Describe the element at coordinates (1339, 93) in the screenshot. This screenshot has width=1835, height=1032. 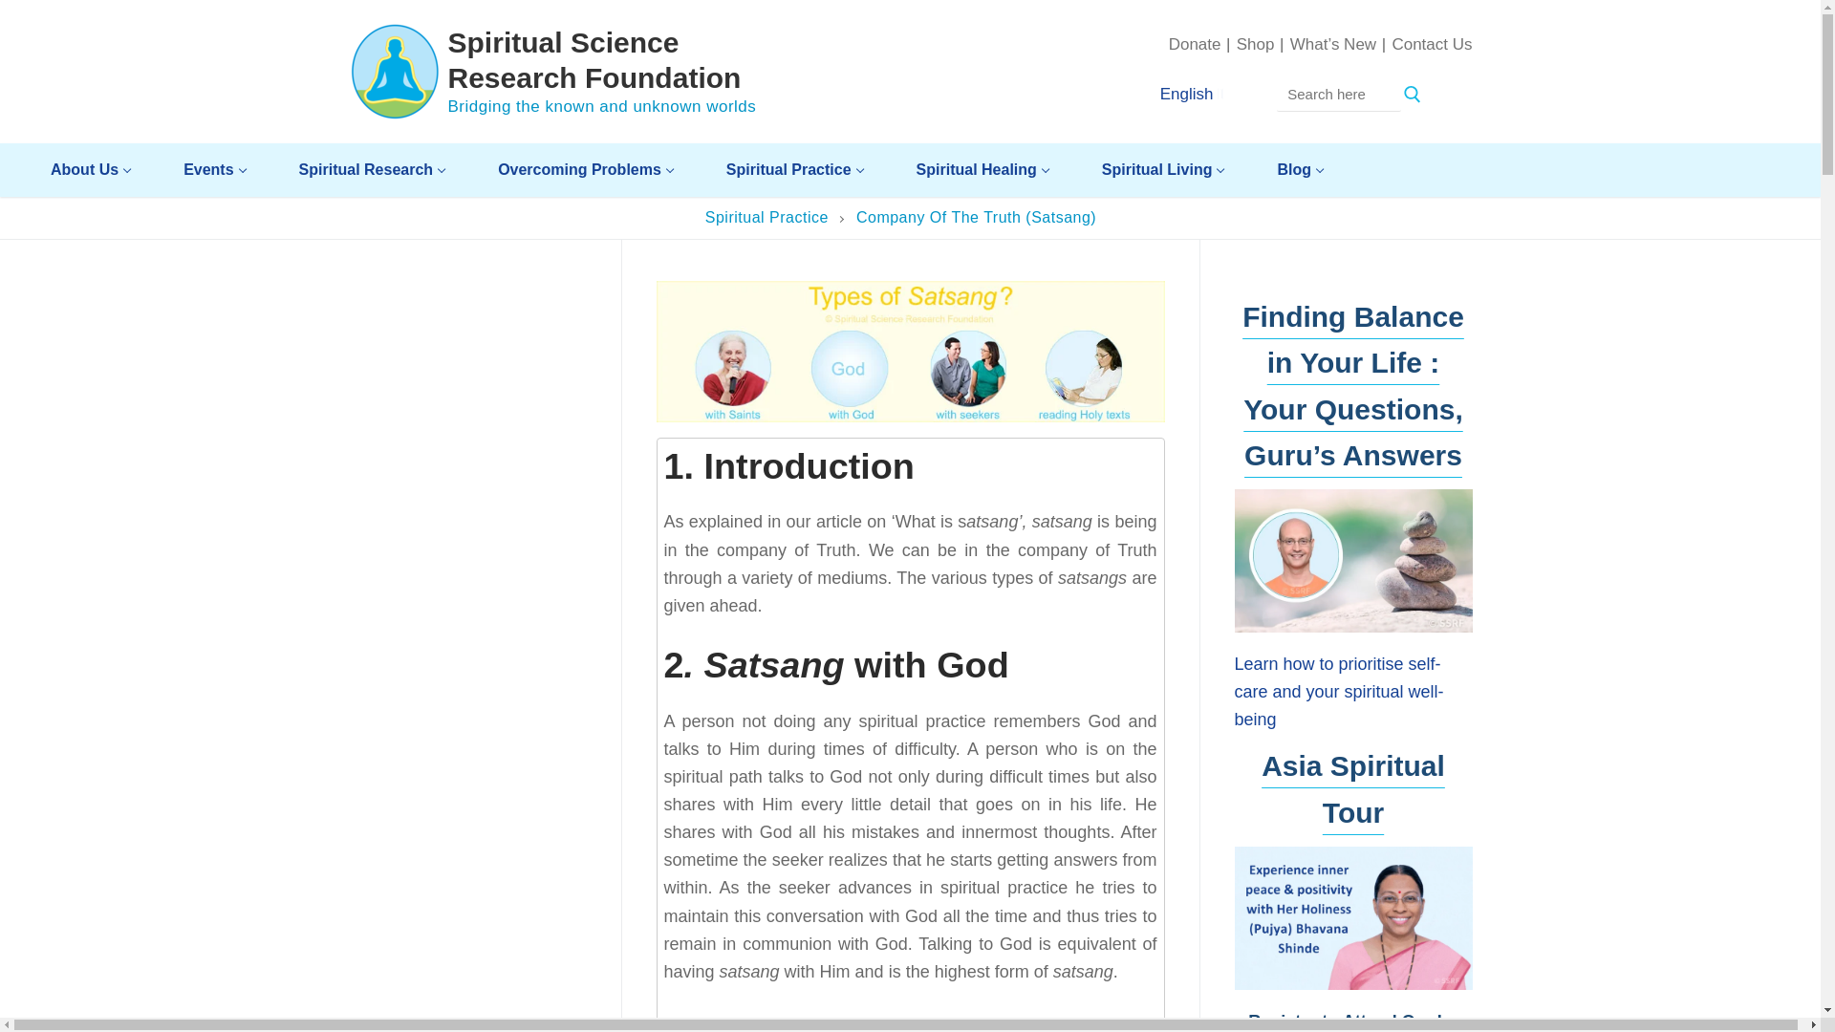
I see `Search for:` at that location.